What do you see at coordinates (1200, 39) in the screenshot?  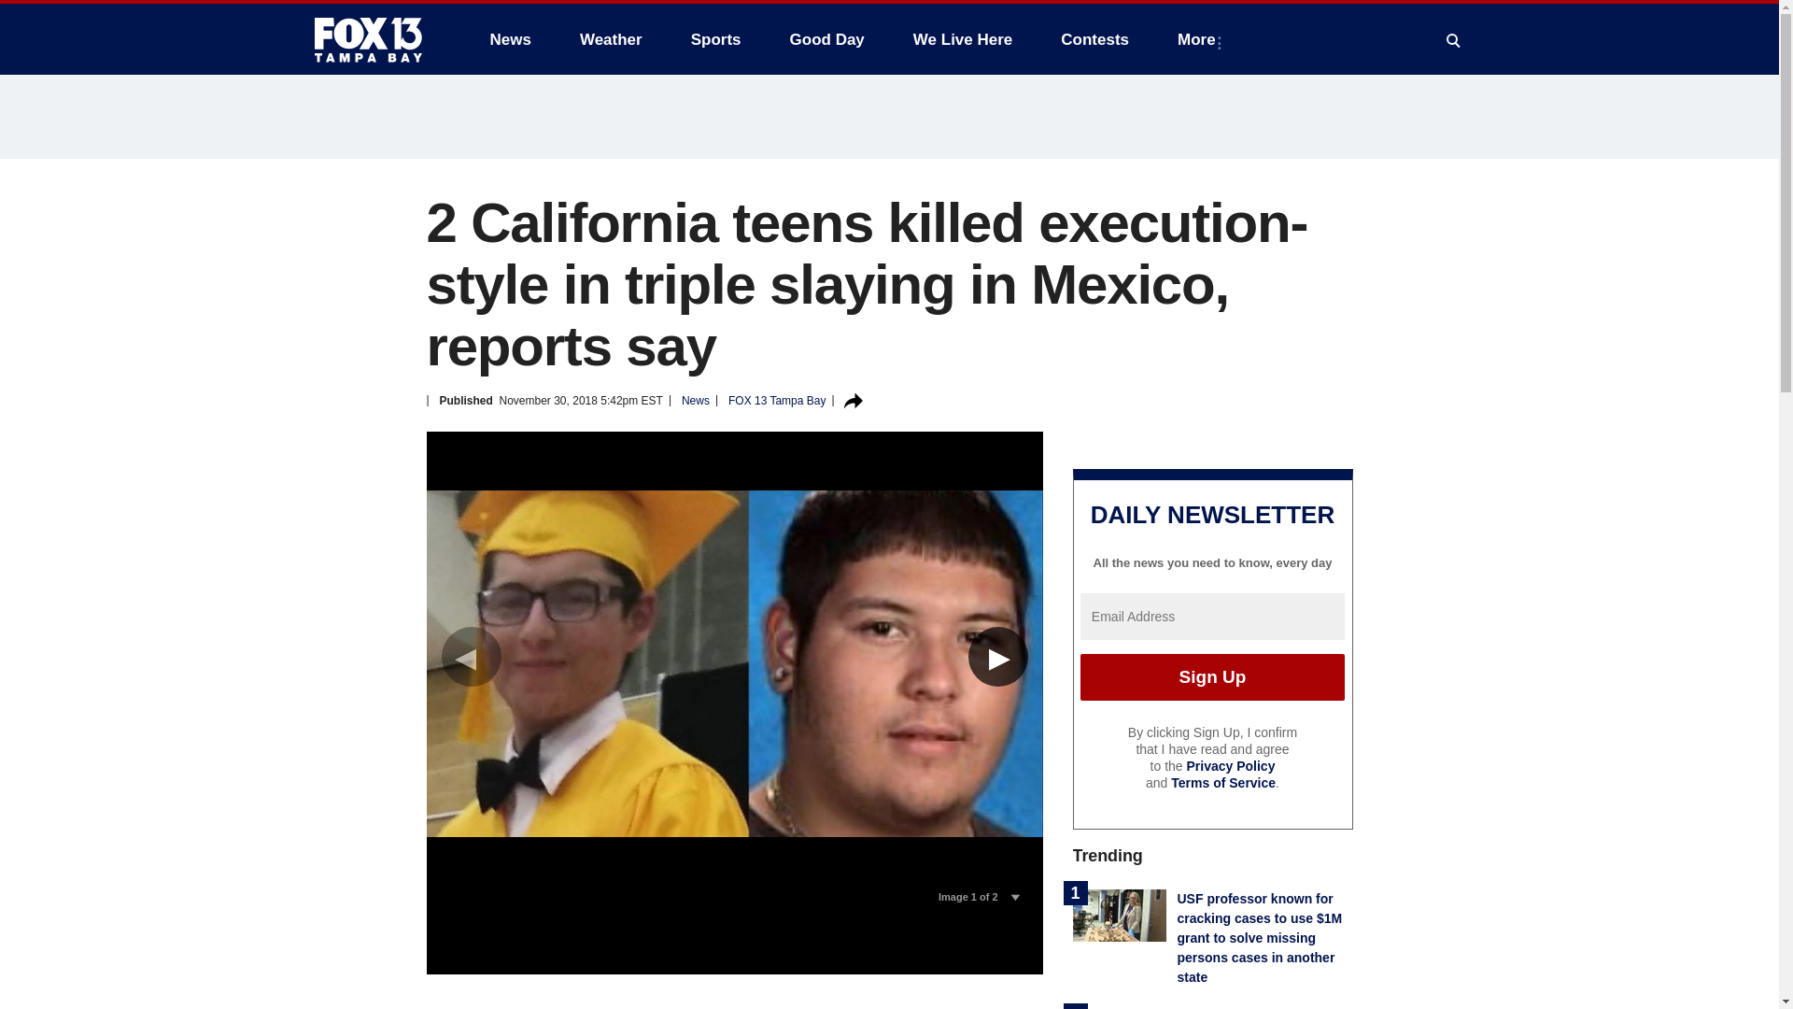 I see `More` at bounding box center [1200, 39].